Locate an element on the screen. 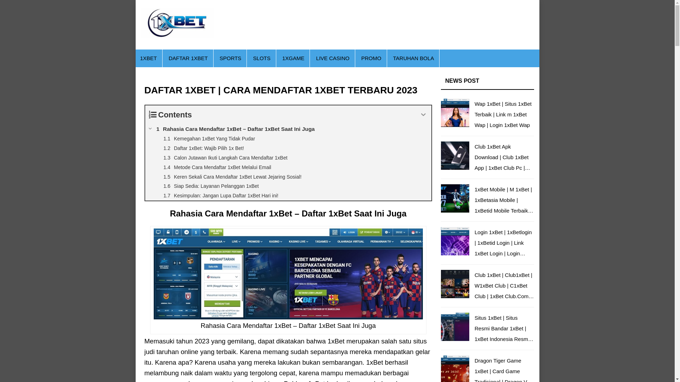 Image resolution: width=680 pixels, height=382 pixels. Keren Sekali Cara Mendaftar 1xBet Lewat Jejaring Sosial! is located at coordinates (288, 177).